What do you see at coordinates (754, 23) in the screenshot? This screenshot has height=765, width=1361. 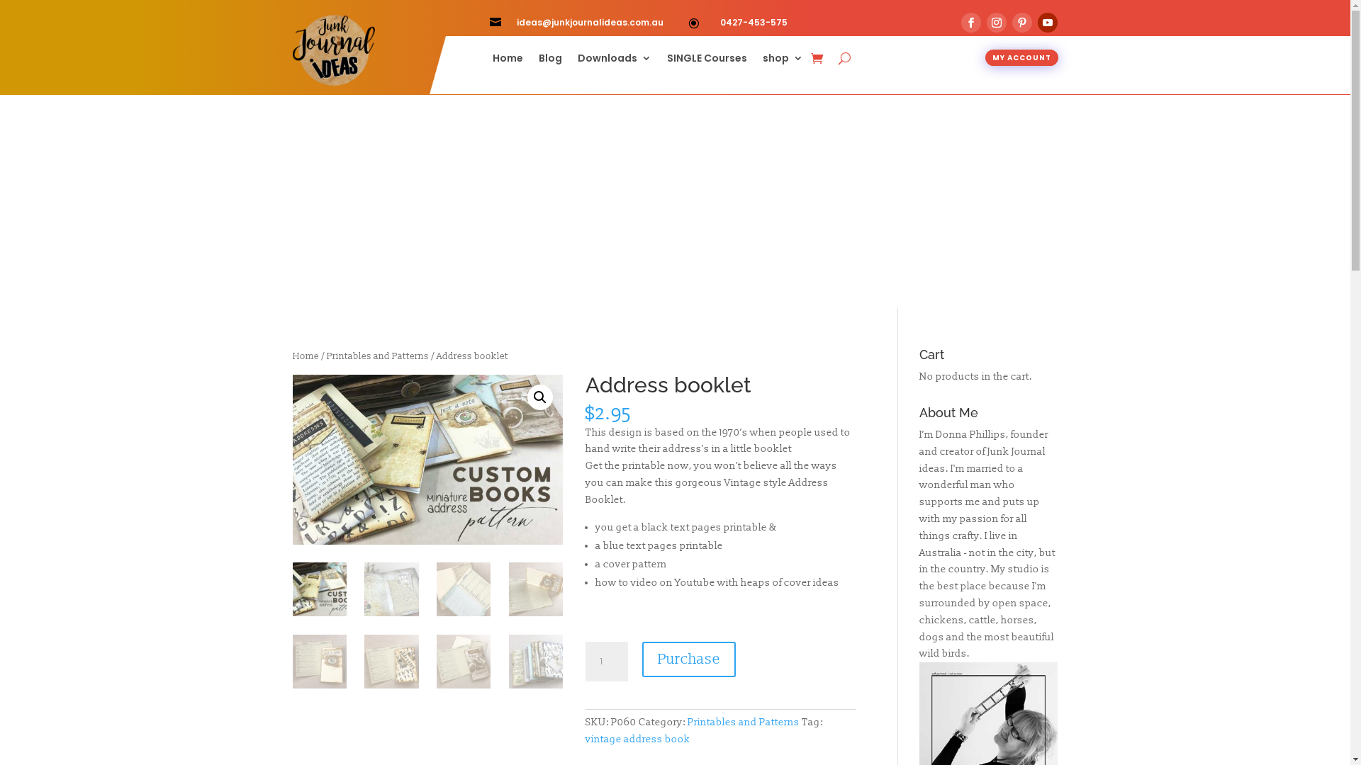 I see `0427-453-575` at bounding box center [754, 23].